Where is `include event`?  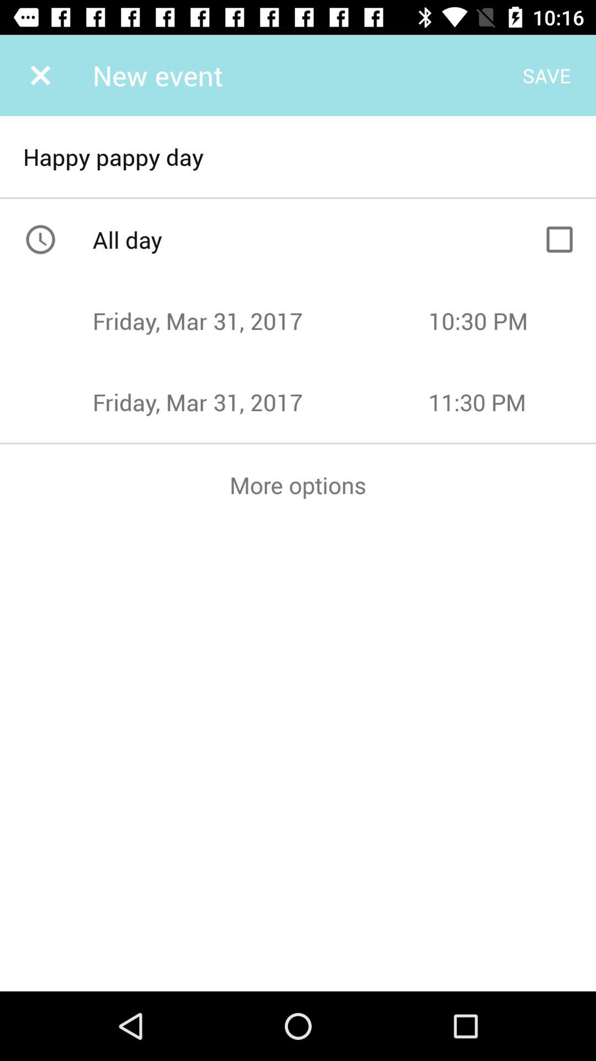 include event is located at coordinates (560, 239).